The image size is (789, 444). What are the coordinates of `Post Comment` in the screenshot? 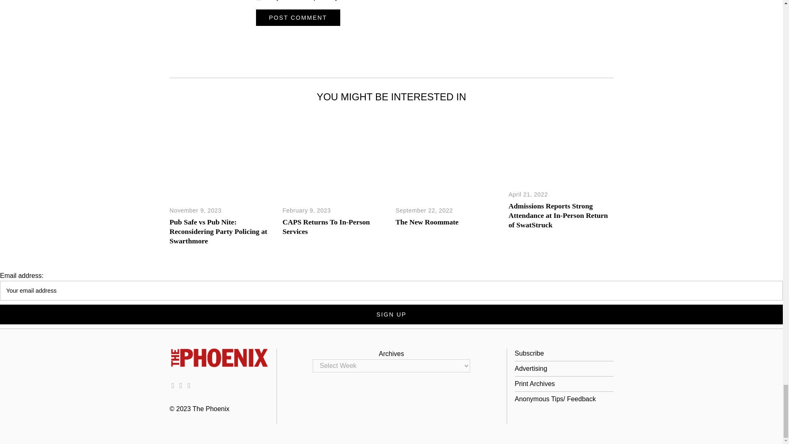 It's located at (298, 17).